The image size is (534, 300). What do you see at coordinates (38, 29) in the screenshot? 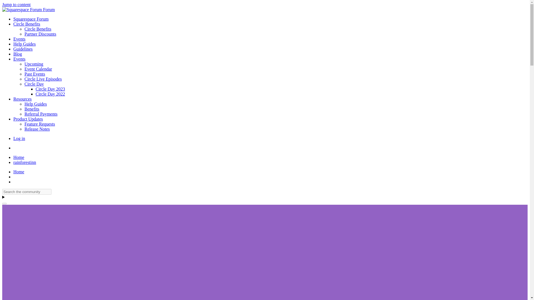
I see `Circle Benefits` at bounding box center [38, 29].